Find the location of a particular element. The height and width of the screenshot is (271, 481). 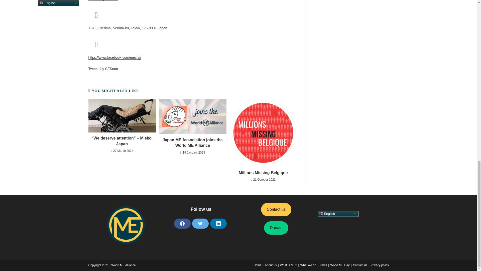

Twitter is located at coordinates (200, 223).